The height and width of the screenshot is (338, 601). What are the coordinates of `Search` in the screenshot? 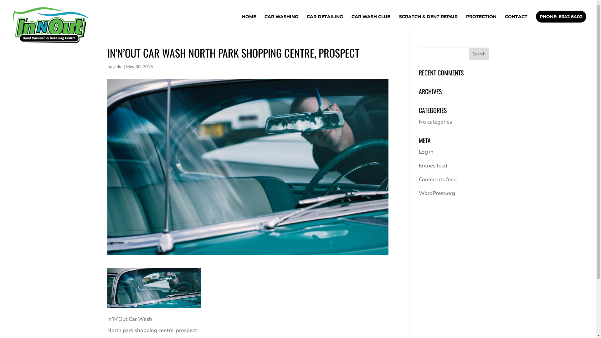 It's located at (479, 54).